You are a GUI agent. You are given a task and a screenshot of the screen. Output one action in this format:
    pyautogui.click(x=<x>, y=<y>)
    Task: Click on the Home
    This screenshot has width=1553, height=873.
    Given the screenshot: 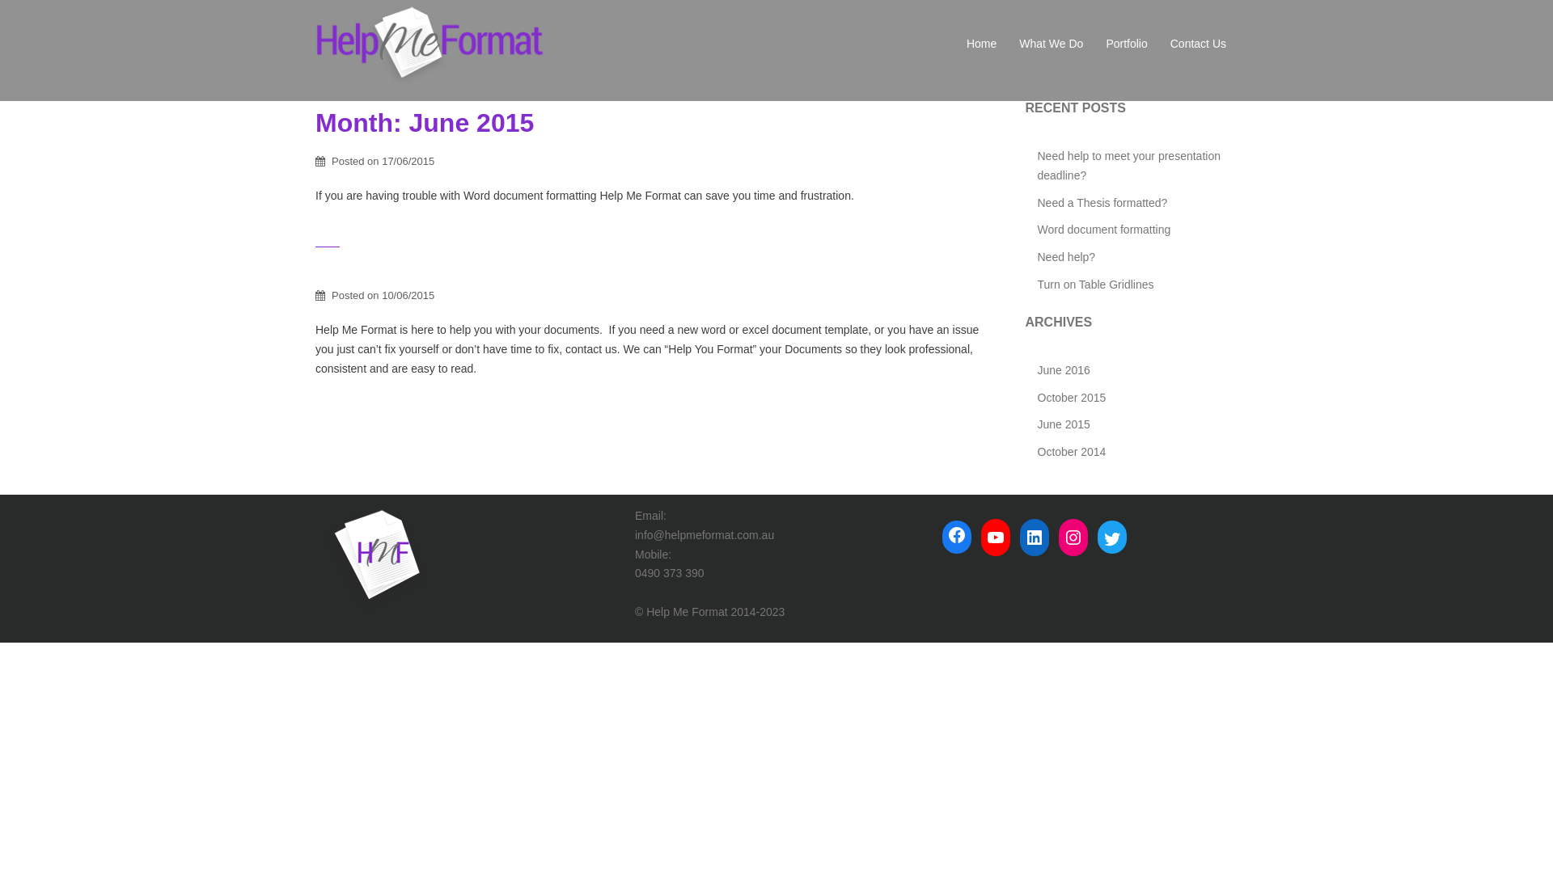 What is the action you would take?
    pyautogui.click(x=982, y=44)
    